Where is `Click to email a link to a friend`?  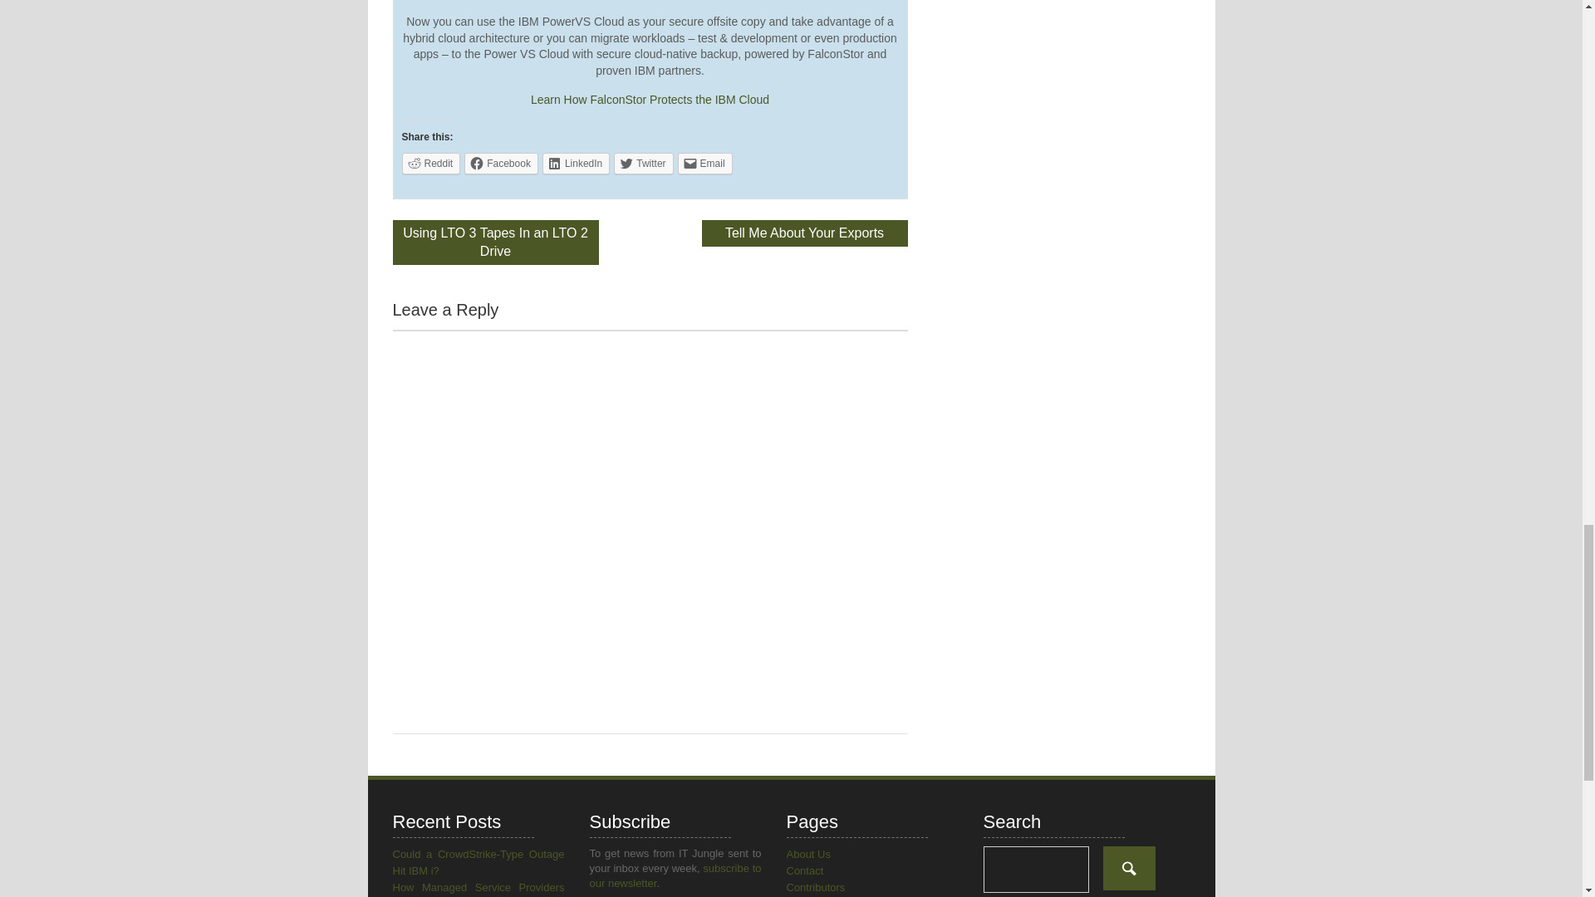
Click to email a link to a friend is located at coordinates (704, 163).